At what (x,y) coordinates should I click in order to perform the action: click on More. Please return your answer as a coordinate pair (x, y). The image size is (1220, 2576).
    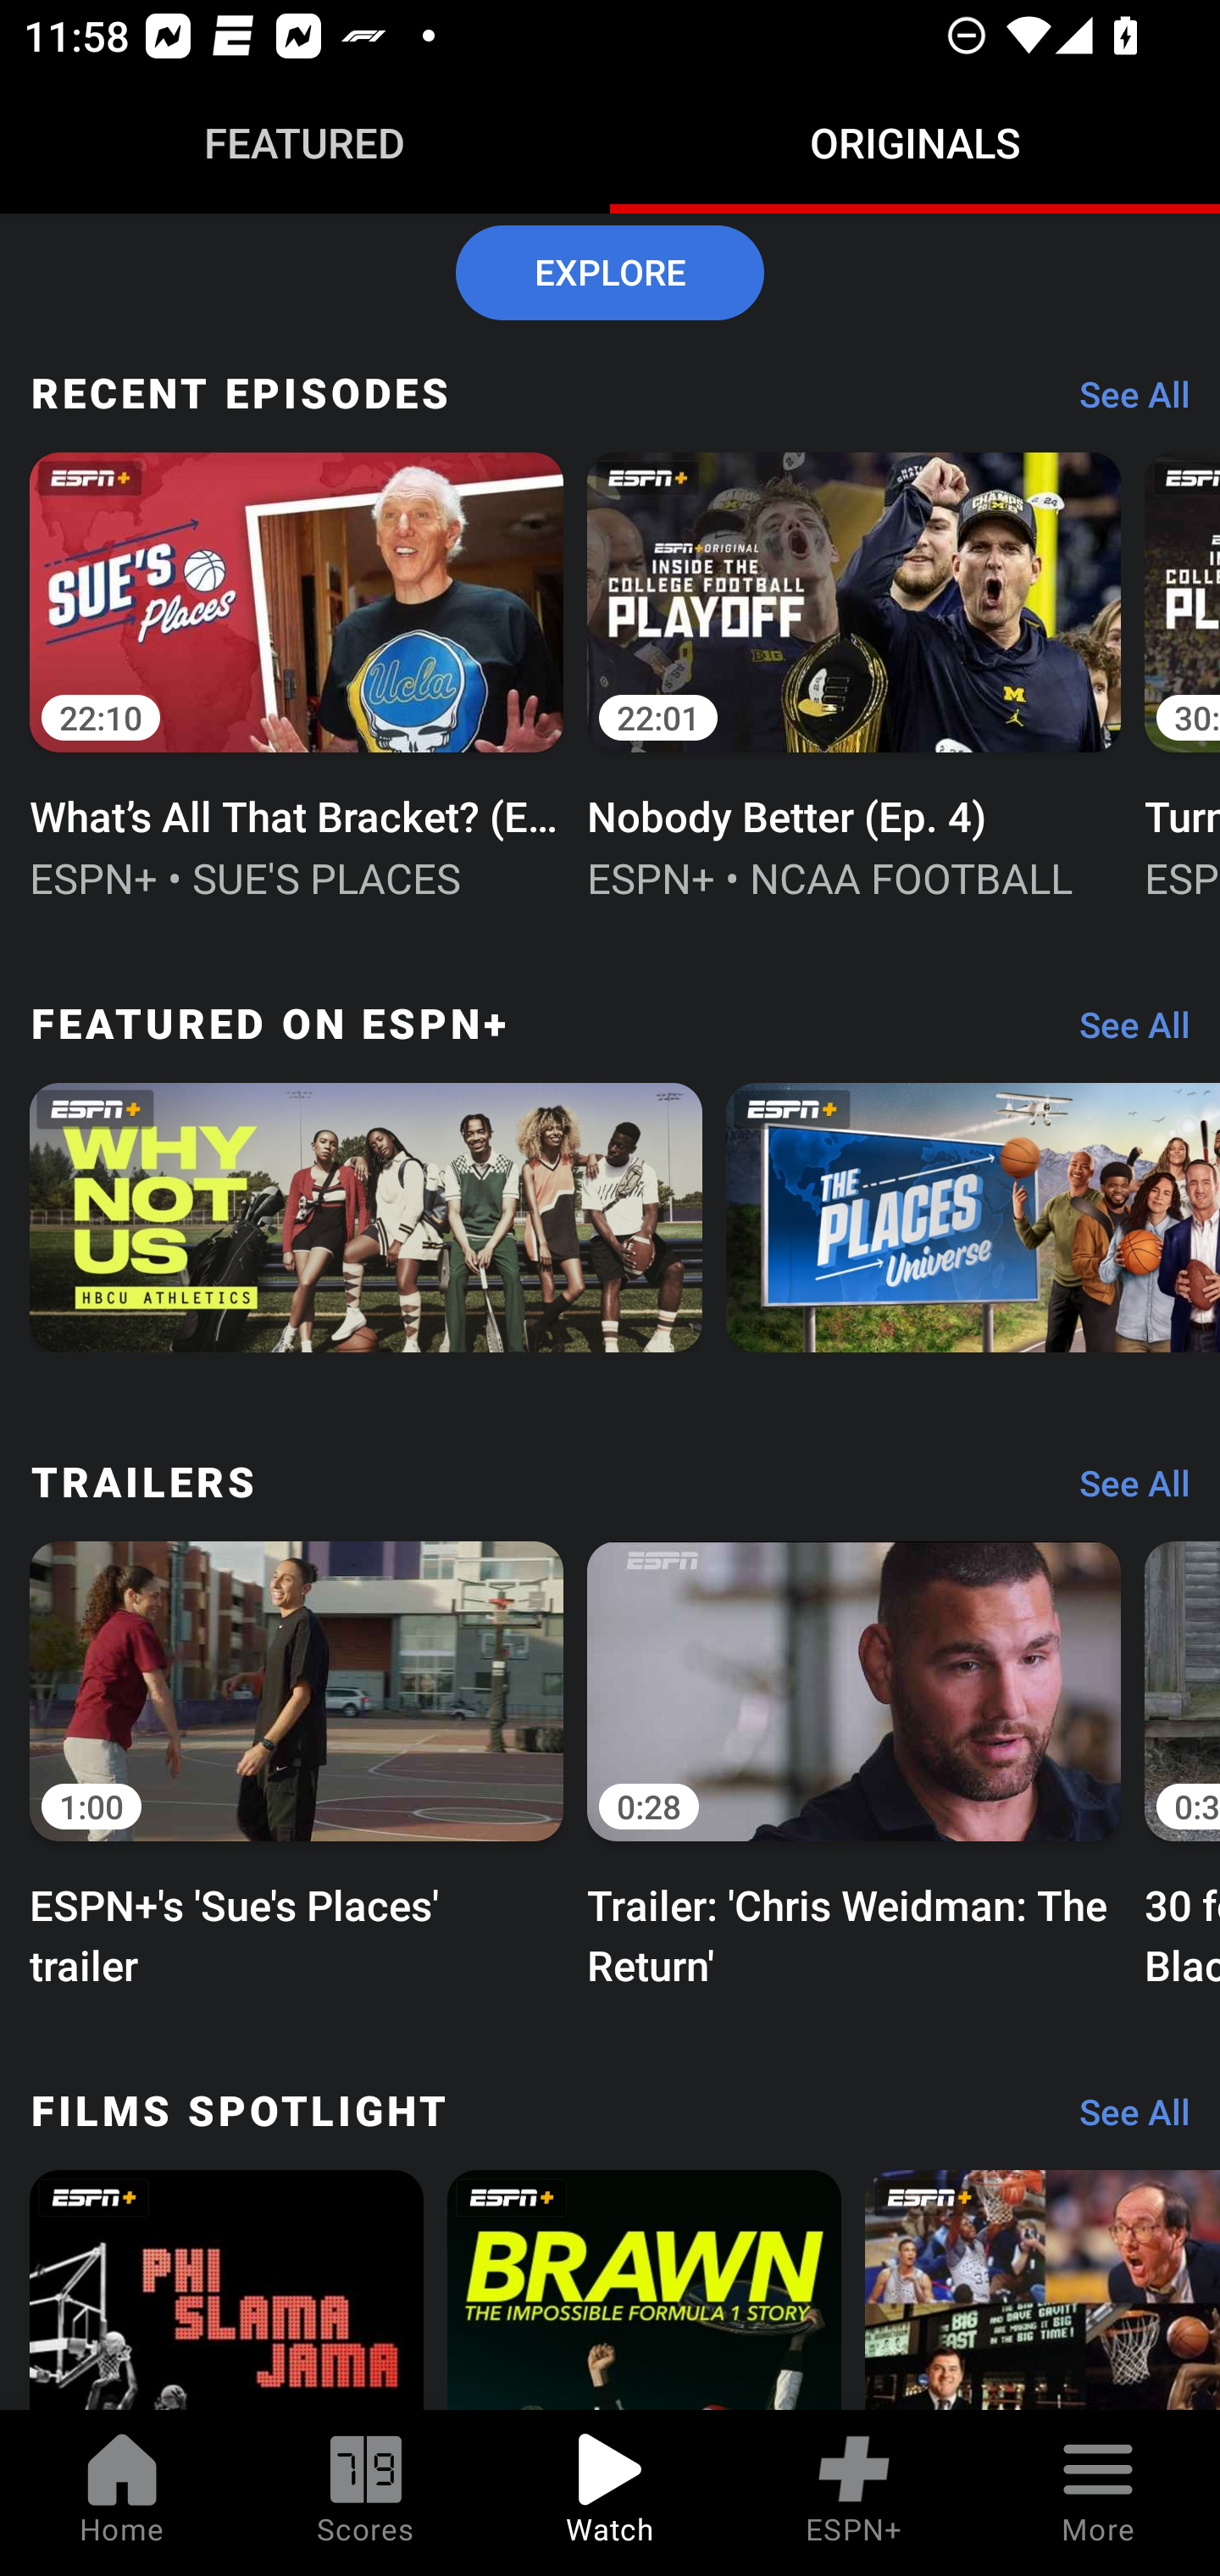
    Looking at the image, I should click on (1098, 2493).